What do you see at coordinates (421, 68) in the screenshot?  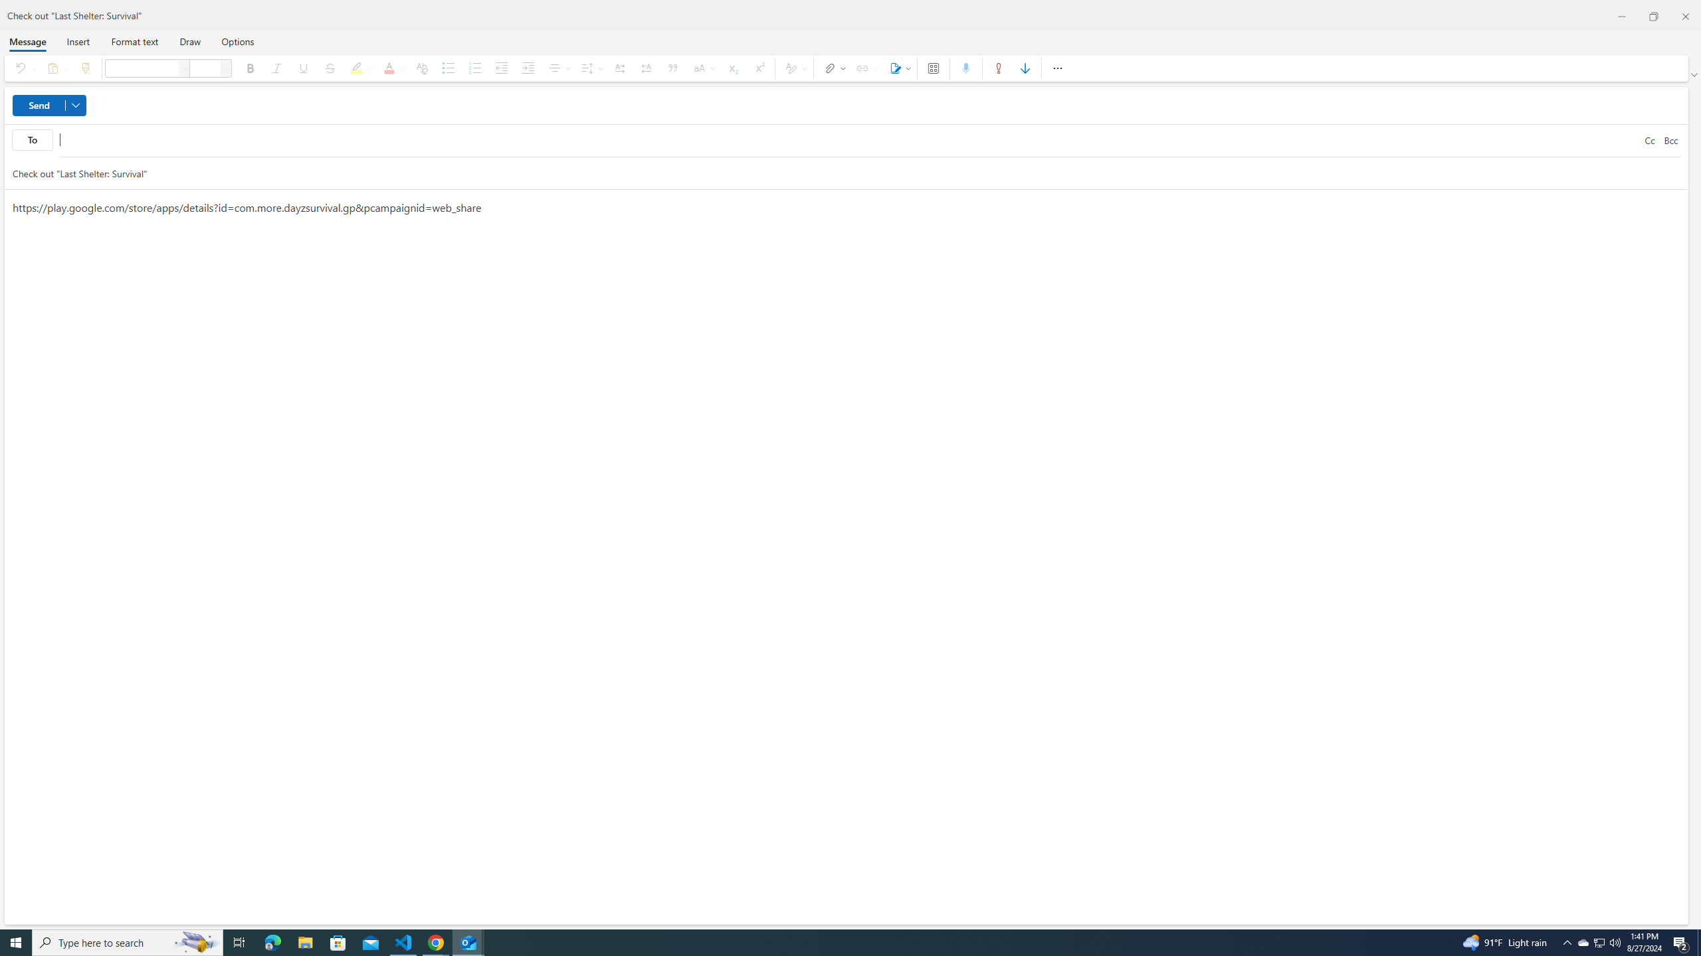 I see `Clear formatting` at bounding box center [421, 68].